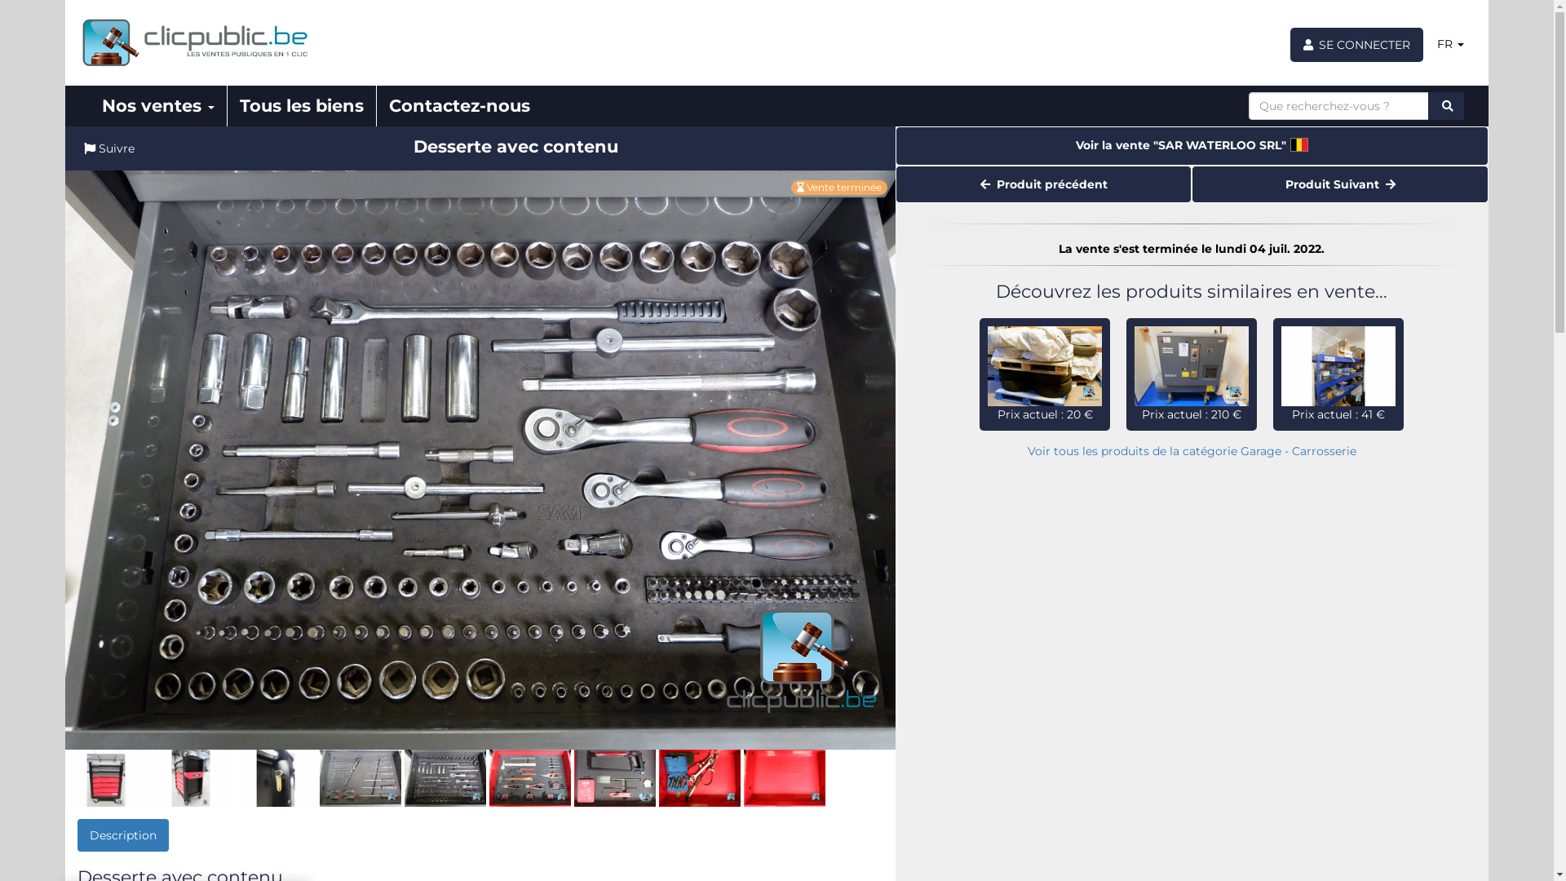 Image resolution: width=1566 pixels, height=881 pixels. What do you see at coordinates (700, 778) in the screenshot?
I see `Desserte avec contenu ` at bounding box center [700, 778].